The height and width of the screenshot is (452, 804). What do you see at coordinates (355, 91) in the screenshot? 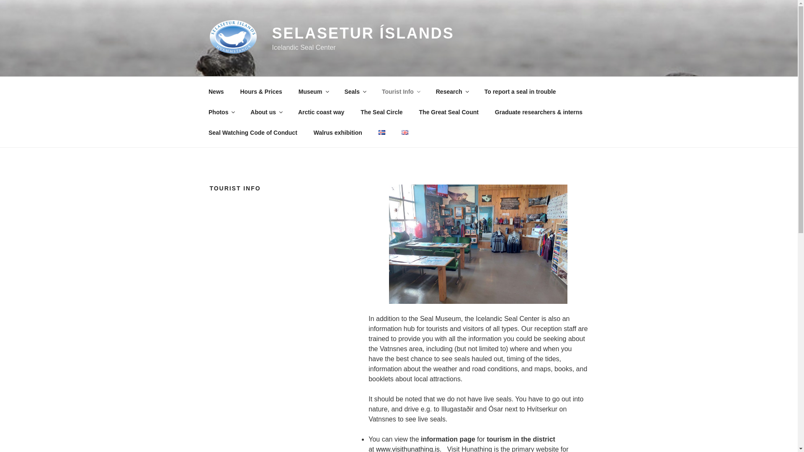
I see `Seals` at bounding box center [355, 91].